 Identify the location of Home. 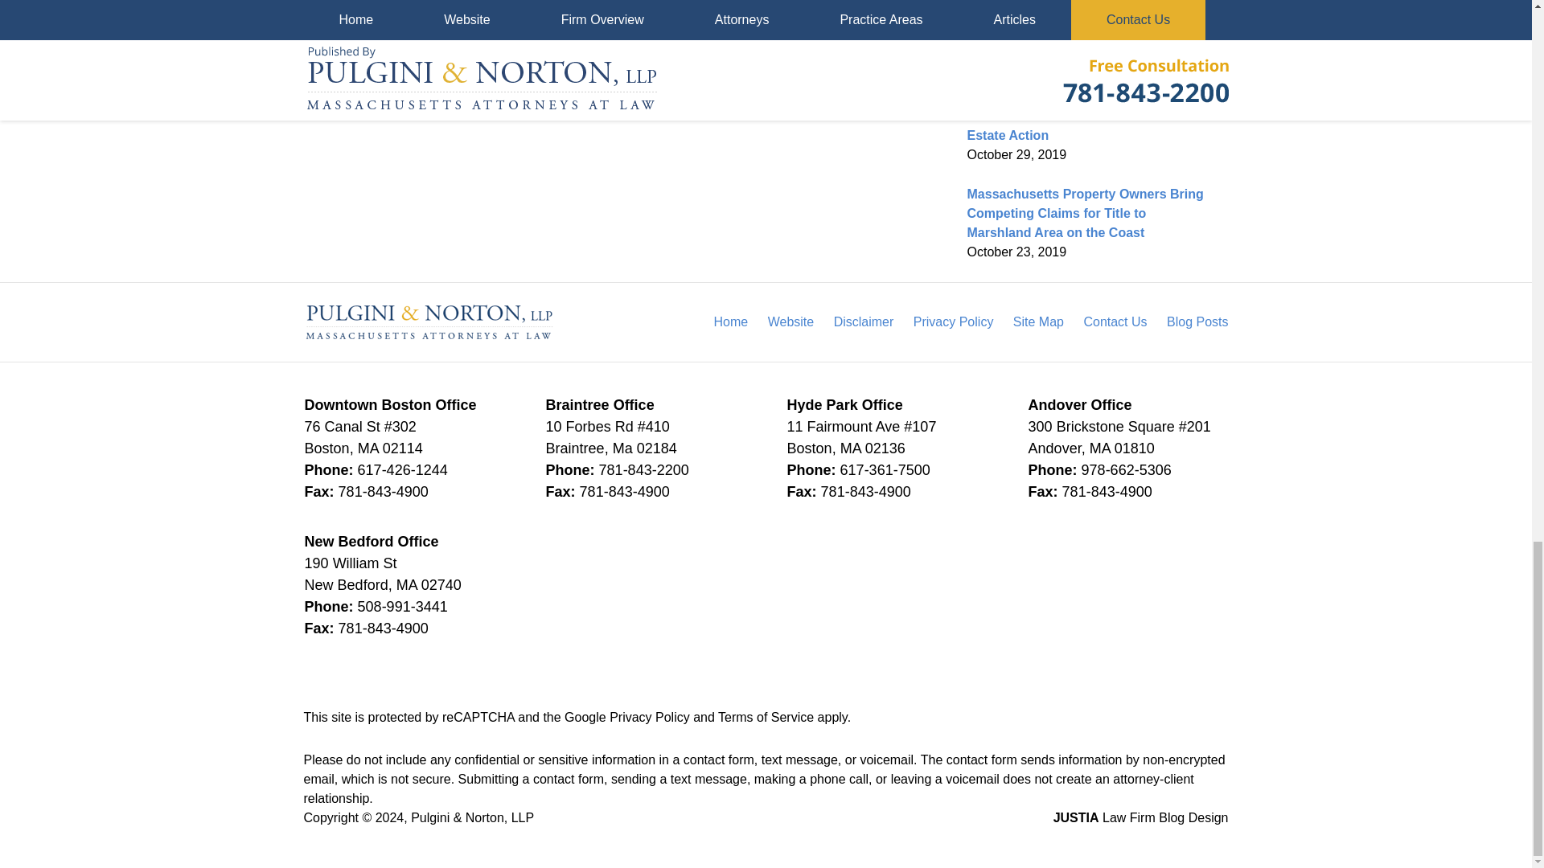
(412, 87).